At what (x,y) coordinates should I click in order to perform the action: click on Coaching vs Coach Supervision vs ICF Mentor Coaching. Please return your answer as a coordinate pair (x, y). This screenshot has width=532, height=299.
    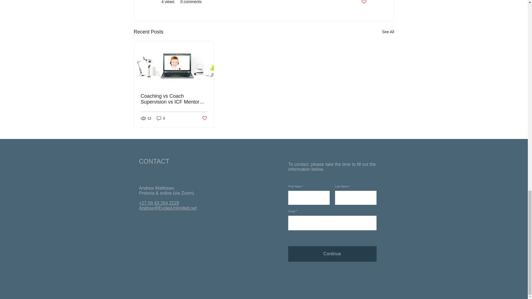
    Looking at the image, I should click on (174, 99).